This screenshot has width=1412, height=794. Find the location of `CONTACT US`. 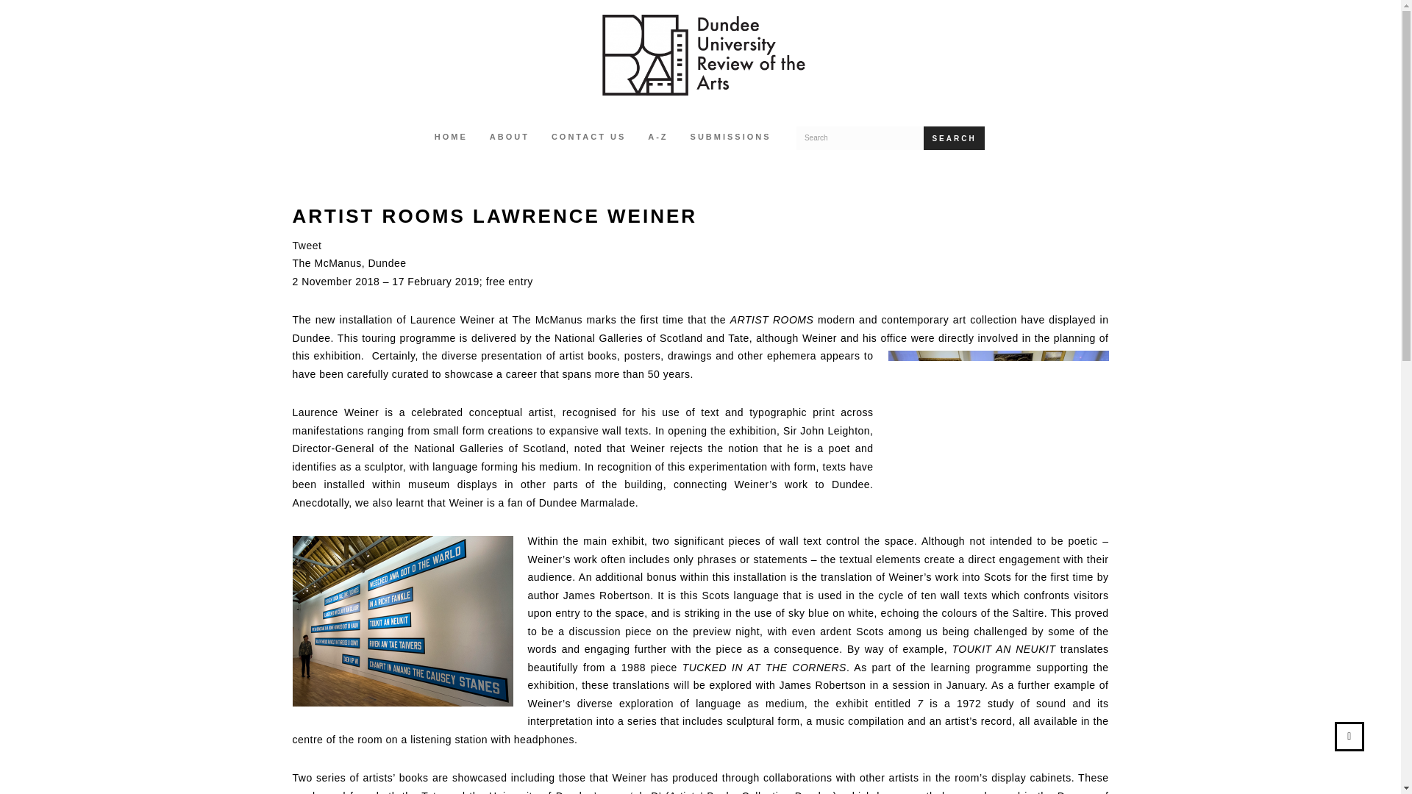

CONTACT US is located at coordinates (588, 138).